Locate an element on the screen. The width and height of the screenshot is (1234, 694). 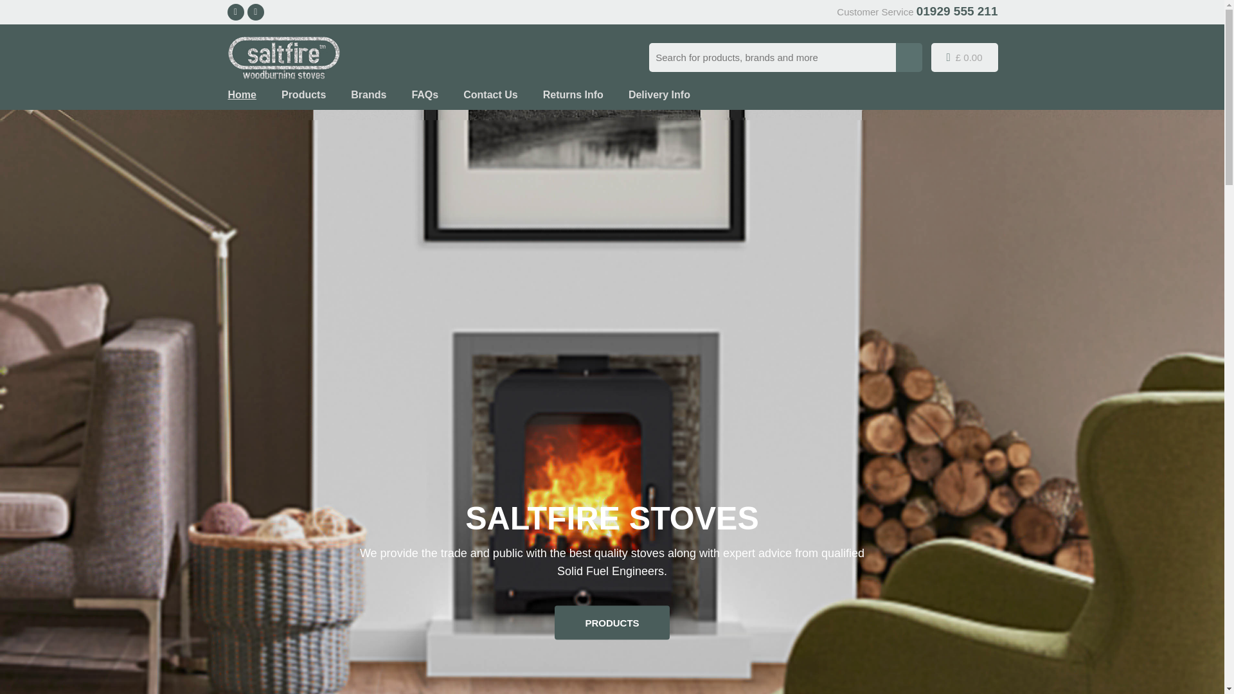
Contact Us is located at coordinates (490, 95).